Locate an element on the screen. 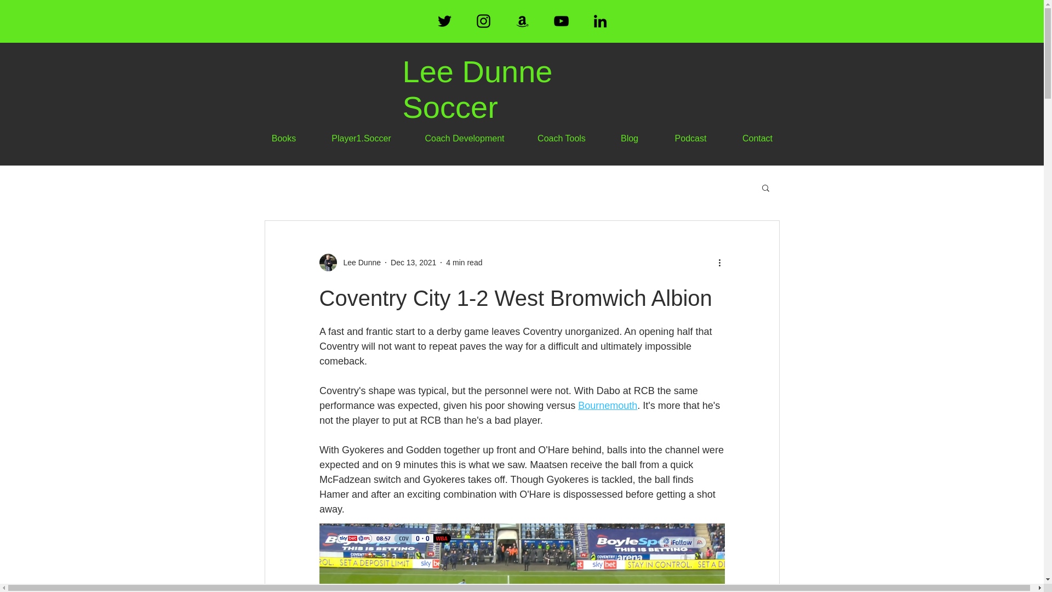 Image resolution: width=1052 pixels, height=592 pixels. Blog is located at coordinates (630, 138).